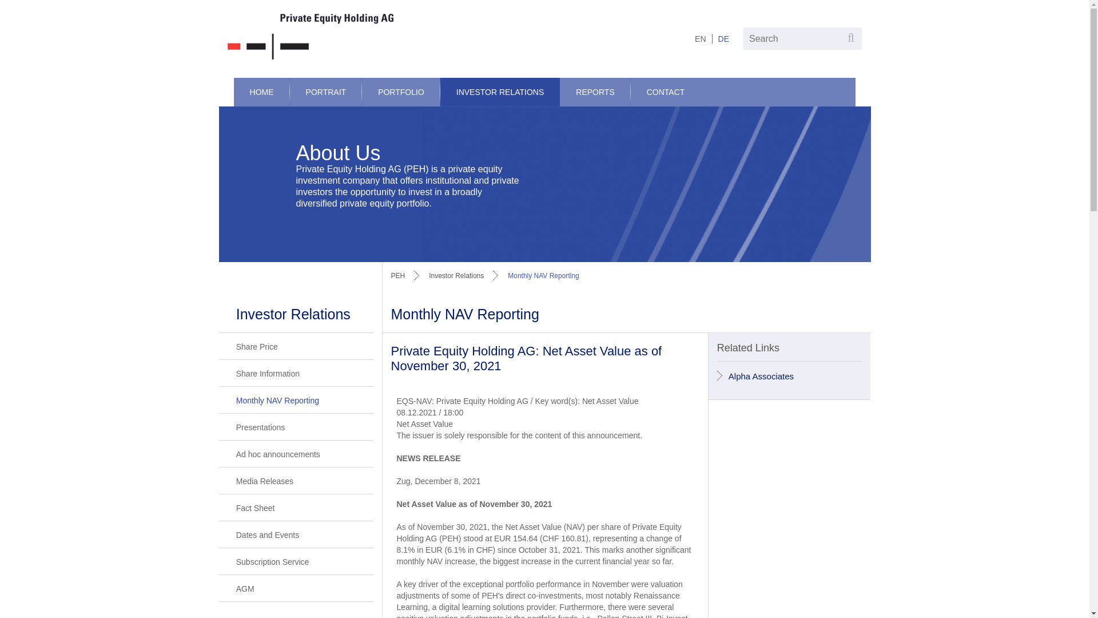  What do you see at coordinates (326, 92) in the screenshot?
I see `PORTRAIT` at bounding box center [326, 92].